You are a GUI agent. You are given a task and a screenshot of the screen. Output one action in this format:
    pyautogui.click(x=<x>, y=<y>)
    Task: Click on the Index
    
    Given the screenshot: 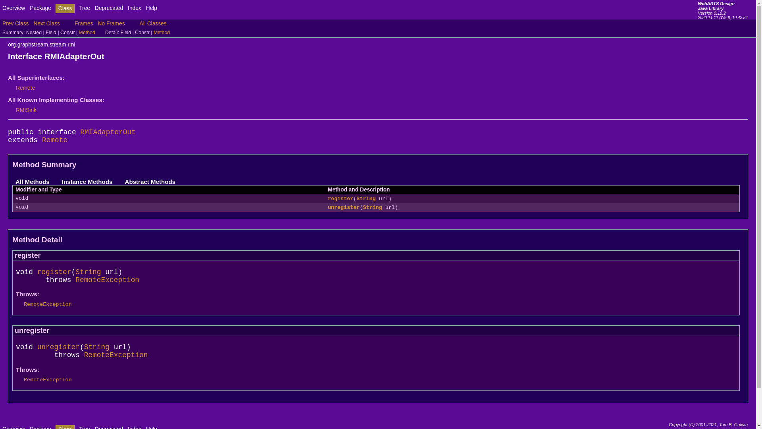 What is the action you would take?
    pyautogui.click(x=135, y=8)
    